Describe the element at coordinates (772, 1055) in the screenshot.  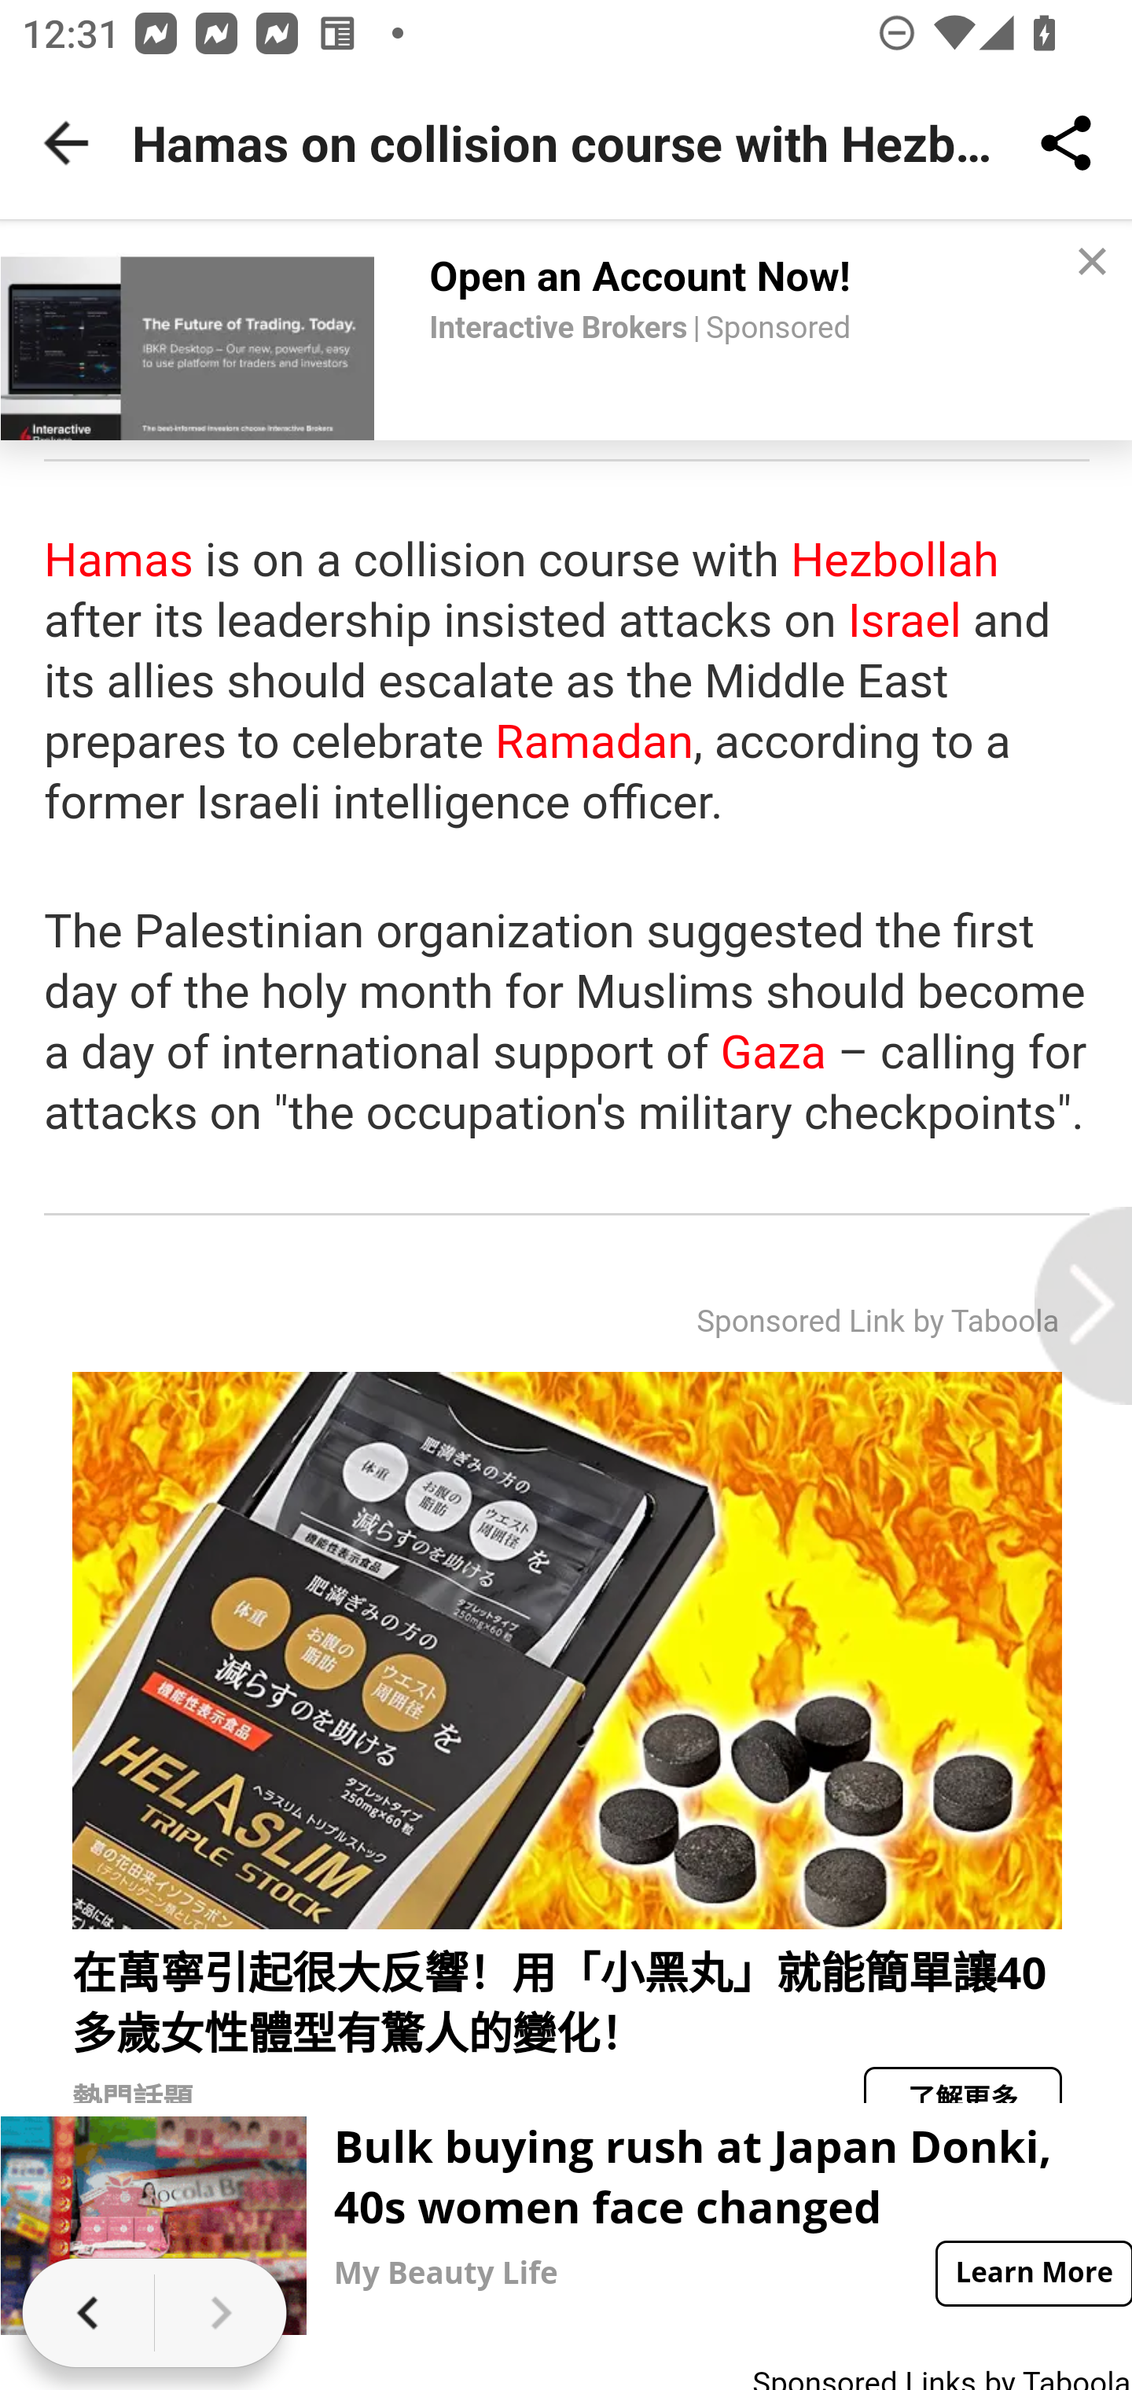
I see `Gaza` at that location.